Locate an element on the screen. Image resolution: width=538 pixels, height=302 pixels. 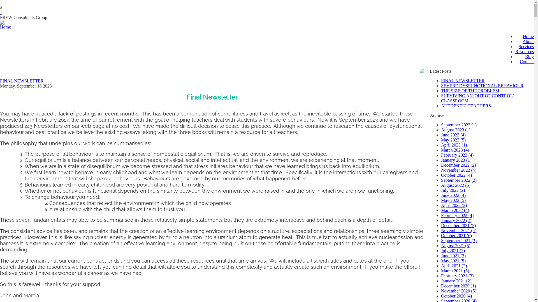
December 2021 (2) is located at coordinates (458, 225).